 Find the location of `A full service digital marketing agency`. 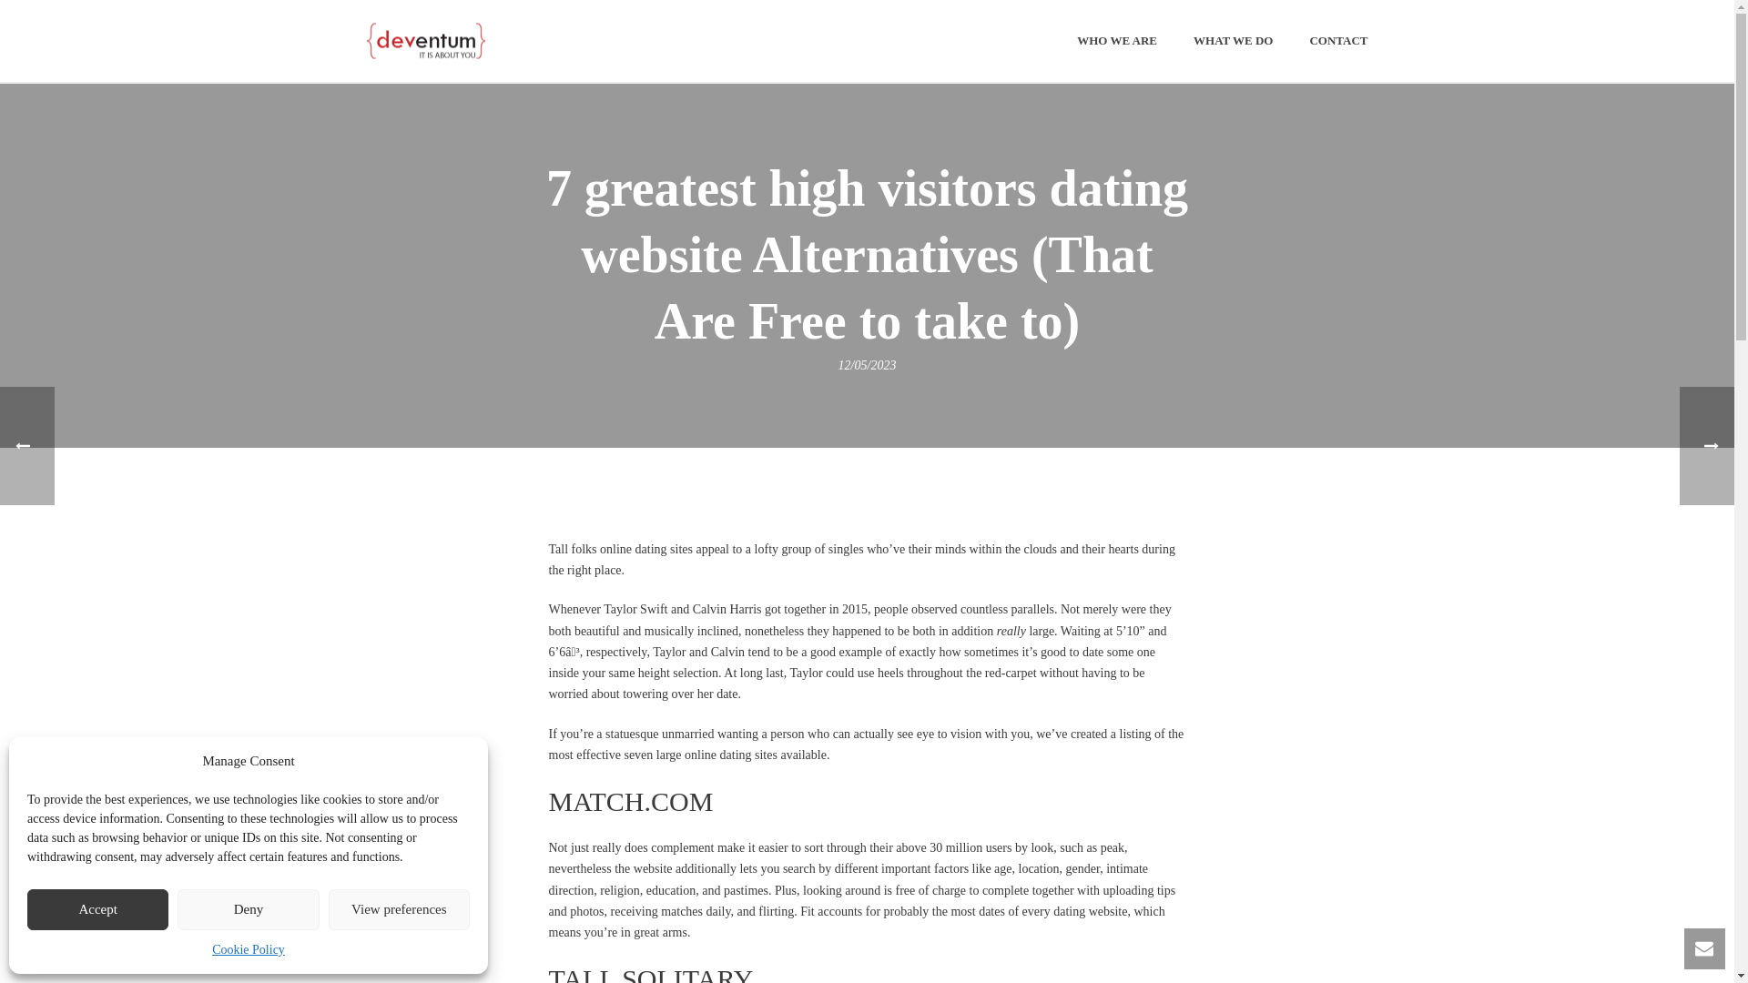

A full service digital marketing agency is located at coordinates (424, 40).